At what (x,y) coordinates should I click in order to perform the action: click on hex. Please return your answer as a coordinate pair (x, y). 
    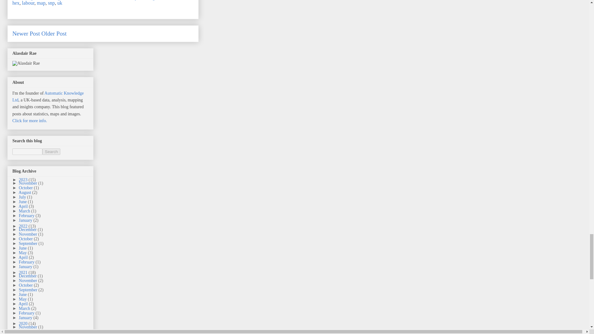
    Looking at the image, I should click on (16, 3).